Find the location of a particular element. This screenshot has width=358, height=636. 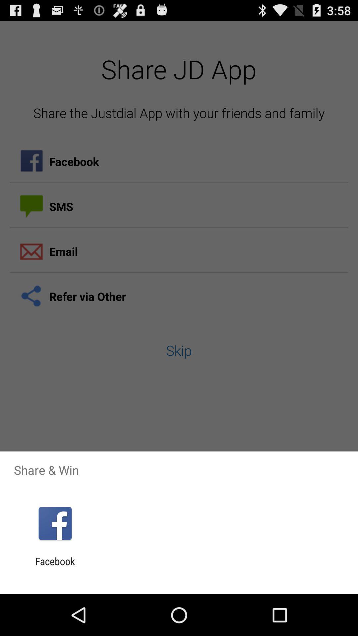

turn on icon above the facebook icon is located at coordinates (55, 523).